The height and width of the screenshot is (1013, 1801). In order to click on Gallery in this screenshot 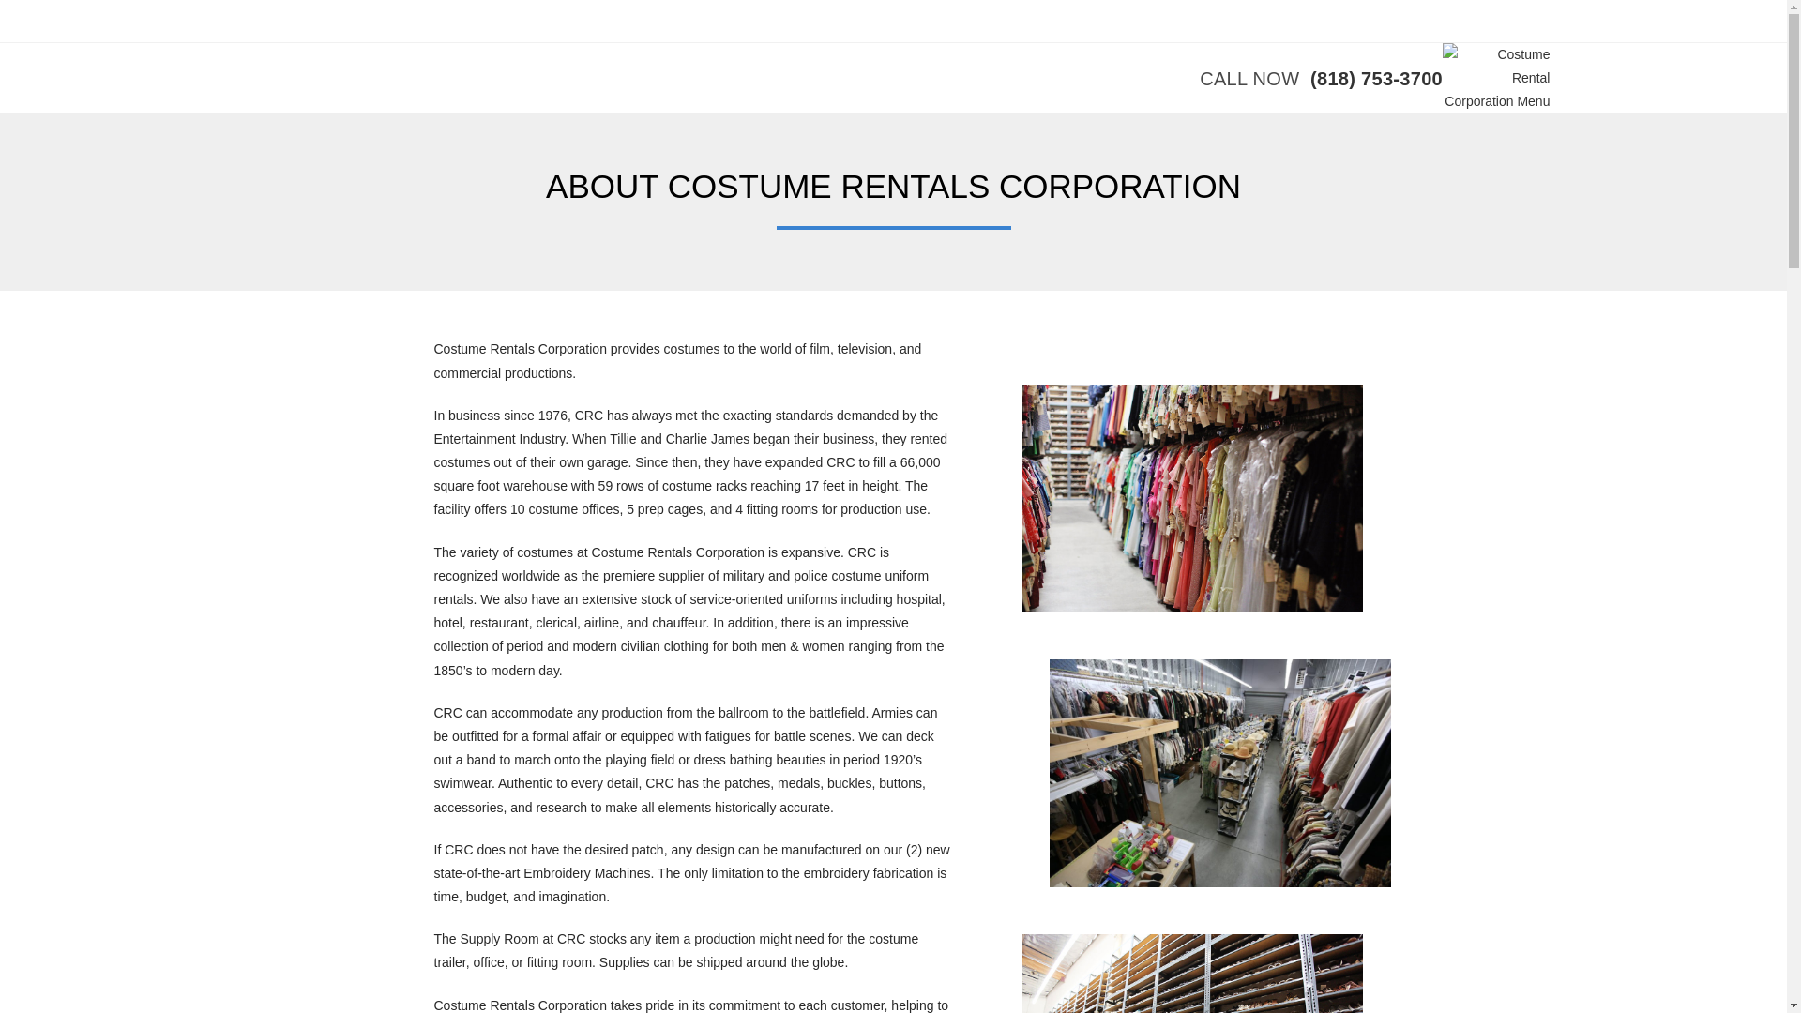, I will do `click(675, 21)`.